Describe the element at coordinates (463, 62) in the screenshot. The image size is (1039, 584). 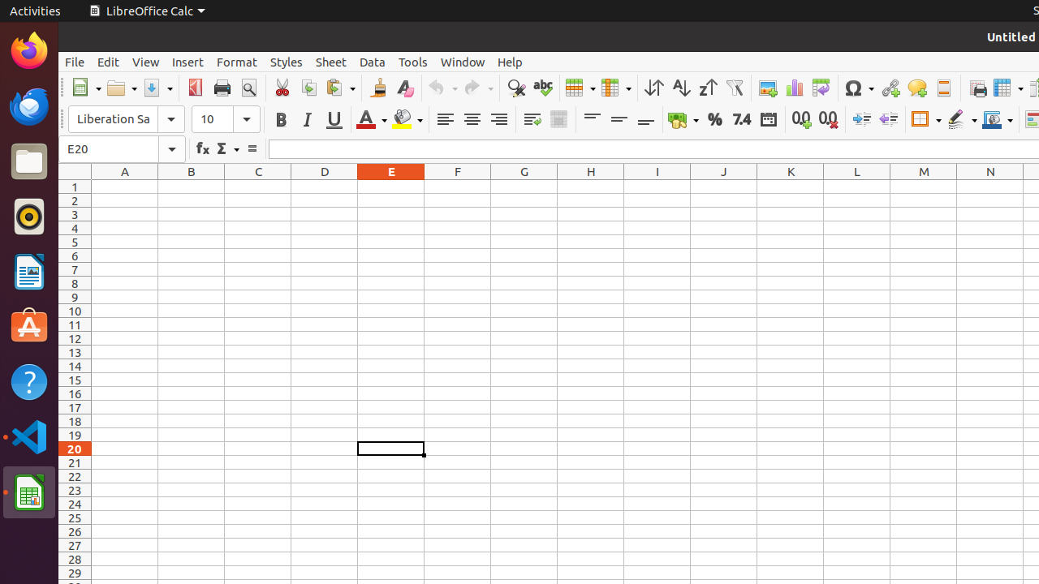
I see `Window` at that location.